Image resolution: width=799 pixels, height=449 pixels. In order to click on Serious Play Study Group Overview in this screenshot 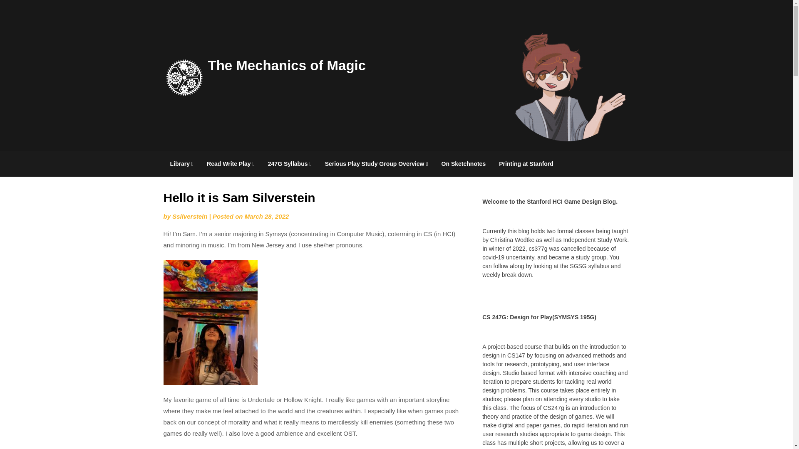, I will do `click(376, 164)`.